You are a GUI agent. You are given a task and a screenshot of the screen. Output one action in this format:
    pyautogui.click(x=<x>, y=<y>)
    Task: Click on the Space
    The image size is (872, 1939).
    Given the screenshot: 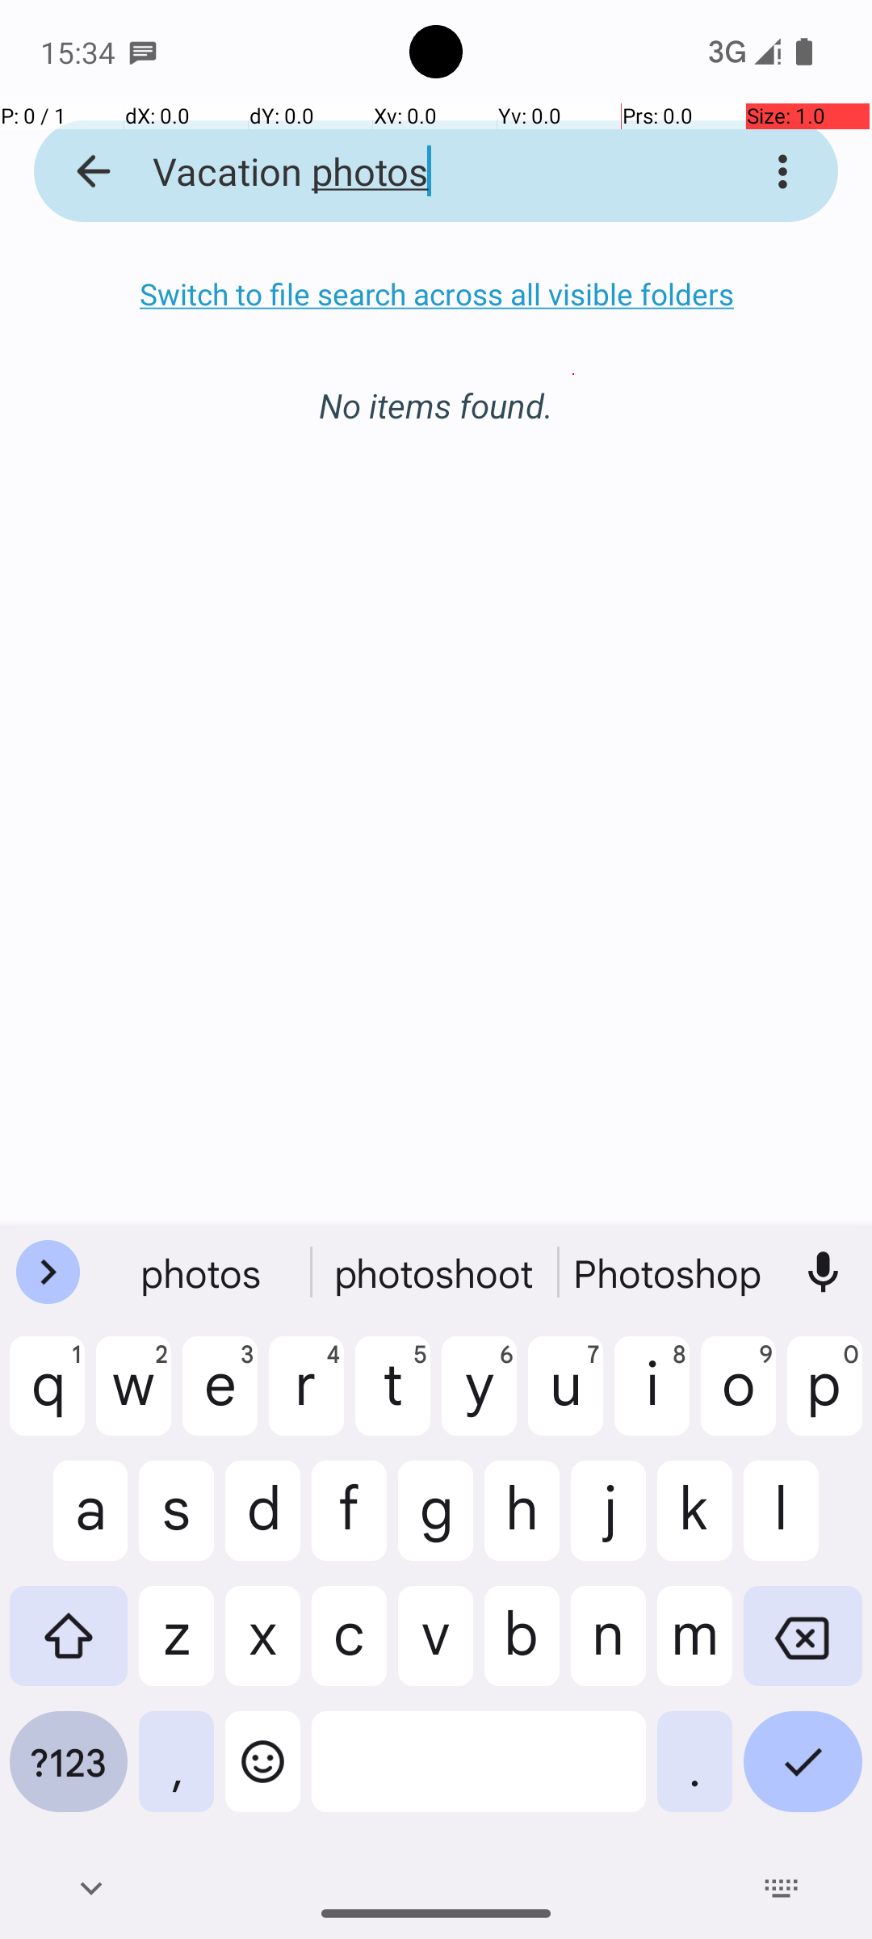 What is the action you would take?
    pyautogui.click(x=479, y=1774)
    